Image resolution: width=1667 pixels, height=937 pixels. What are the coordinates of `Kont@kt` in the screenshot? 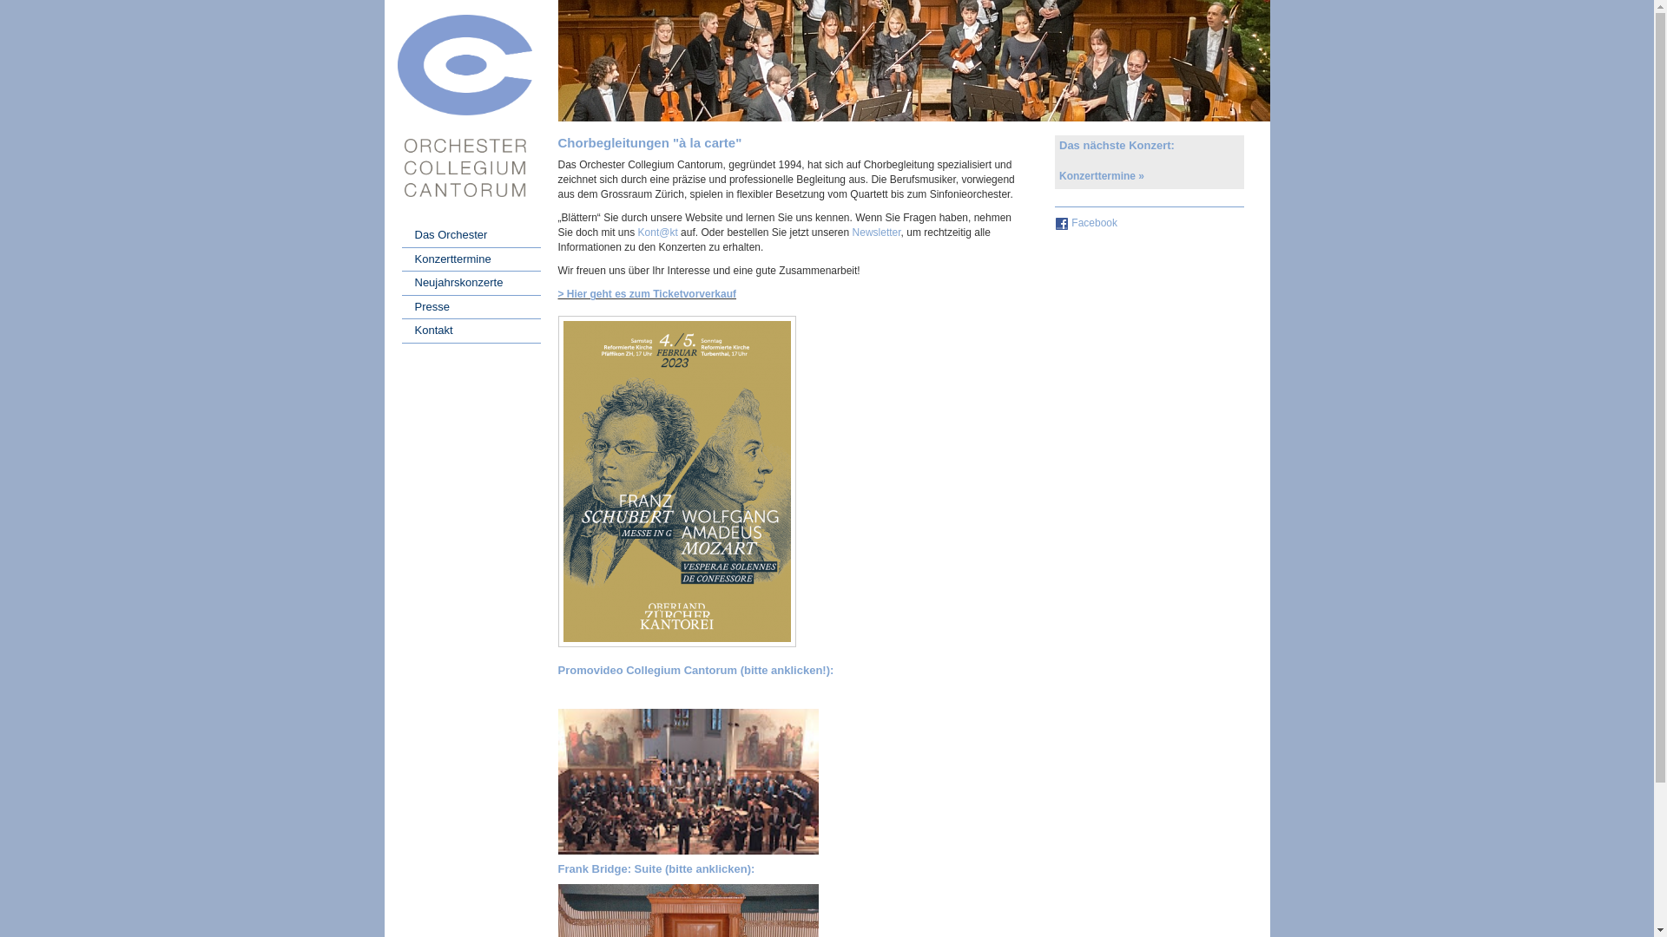 It's located at (658, 233).